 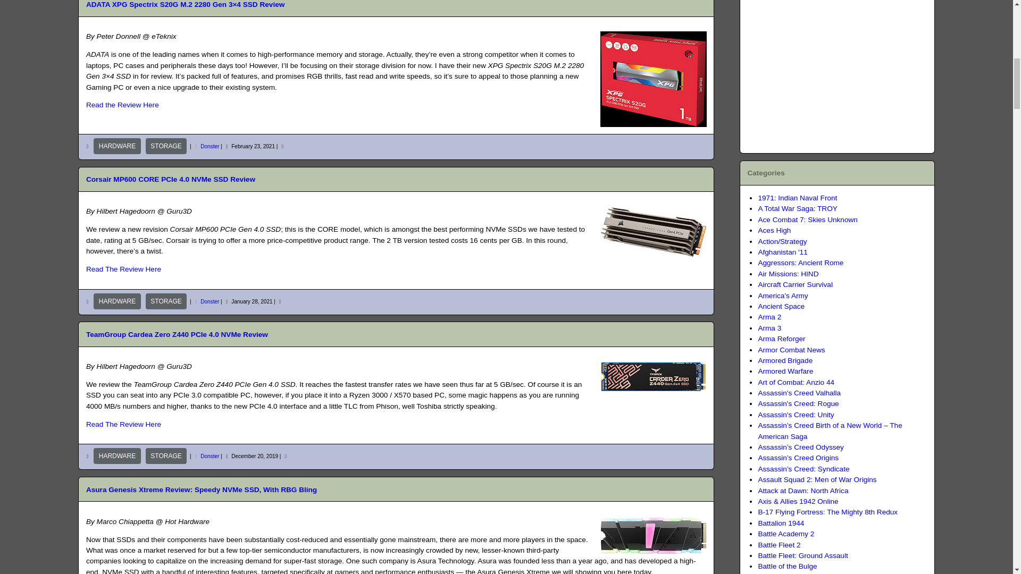 What do you see at coordinates (166, 146) in the screenshot?
I see `View all posts in Storage` at bounding box center [166, 146].